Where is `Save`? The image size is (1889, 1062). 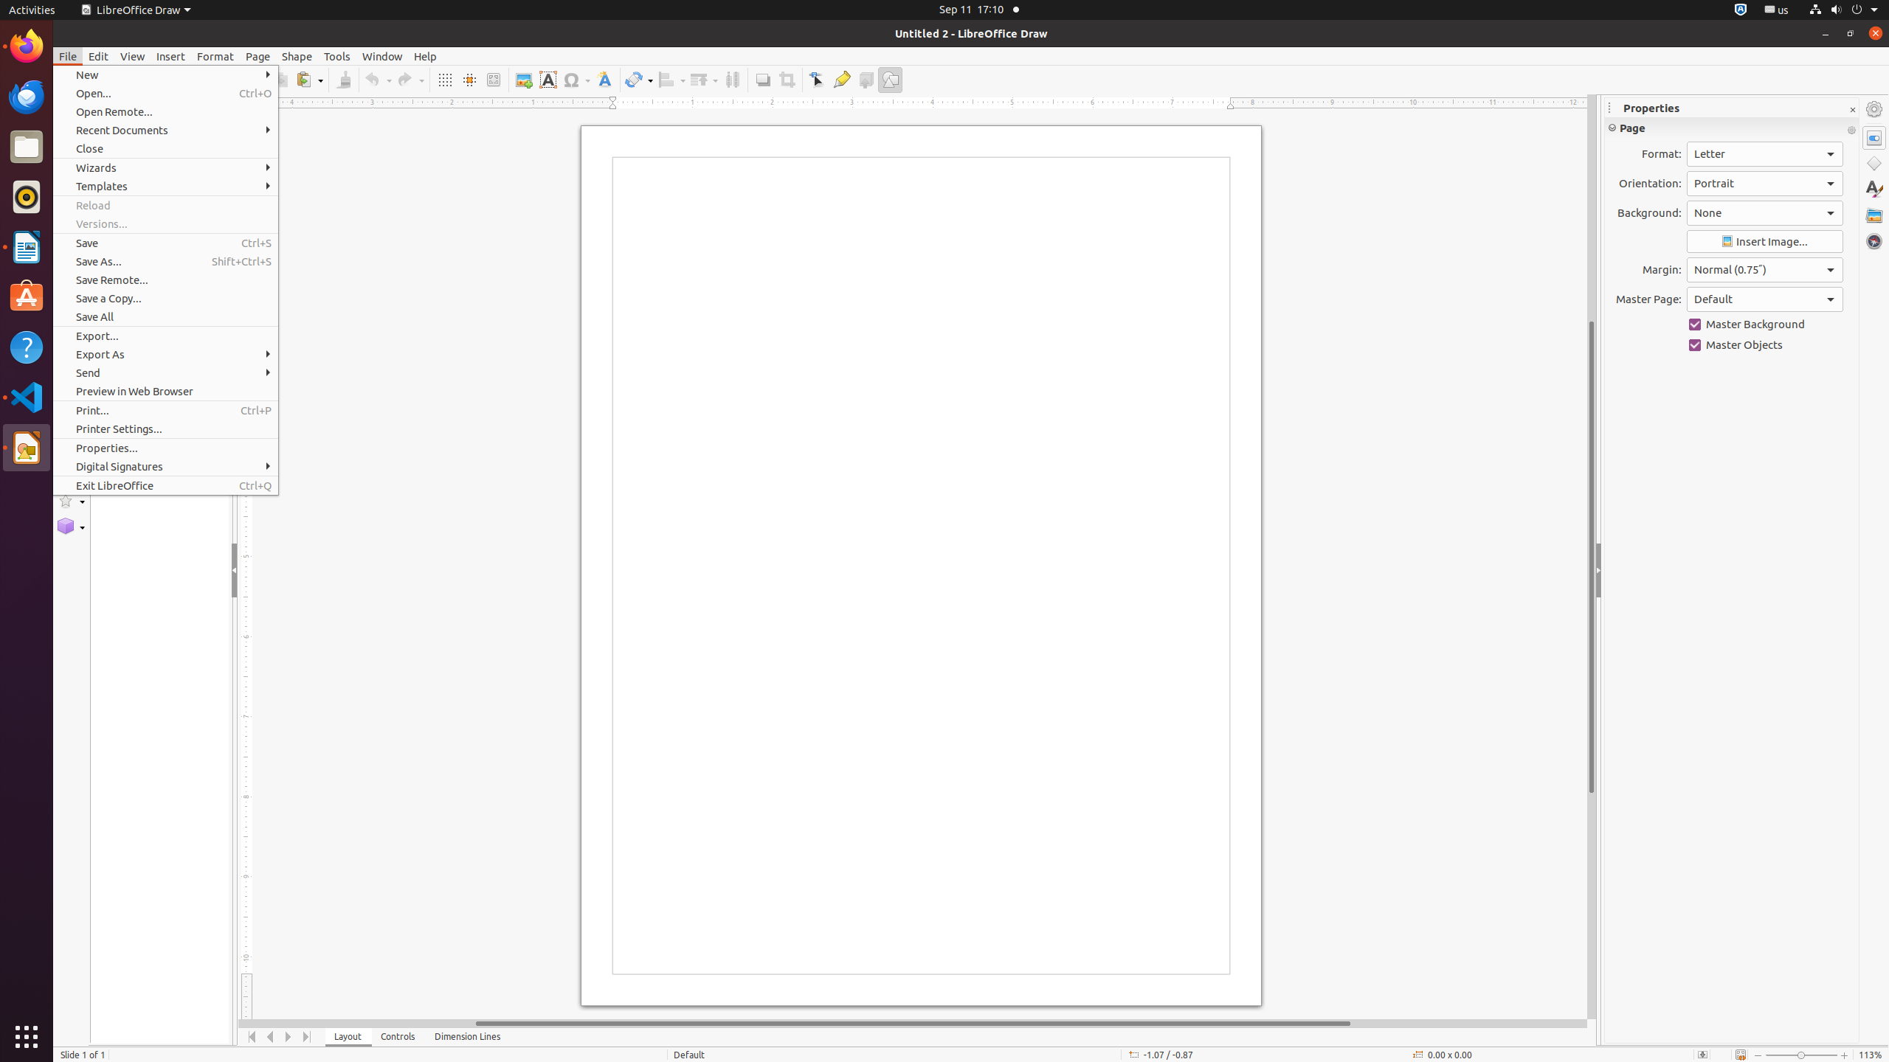 Save is located at coordinates (165, 243).